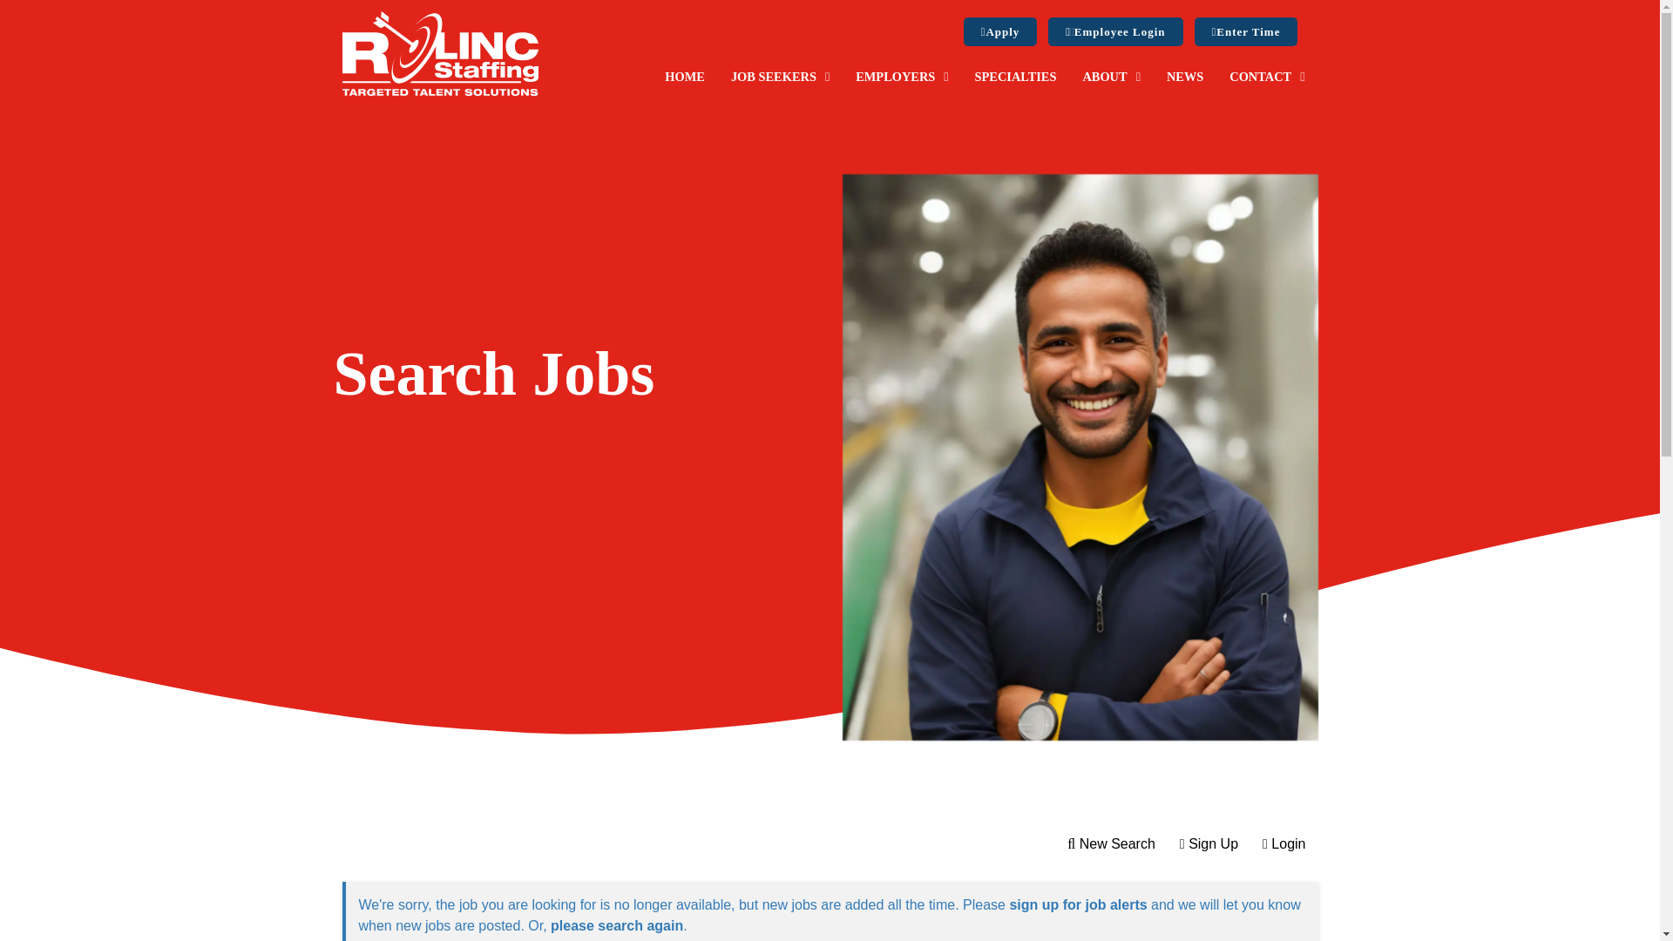 This screenshot has height=941, width=1673. What do you see at coordinates (901, 77) in the screenshot?
I see `EMPLOYERS` at bounding box center [901, 77].